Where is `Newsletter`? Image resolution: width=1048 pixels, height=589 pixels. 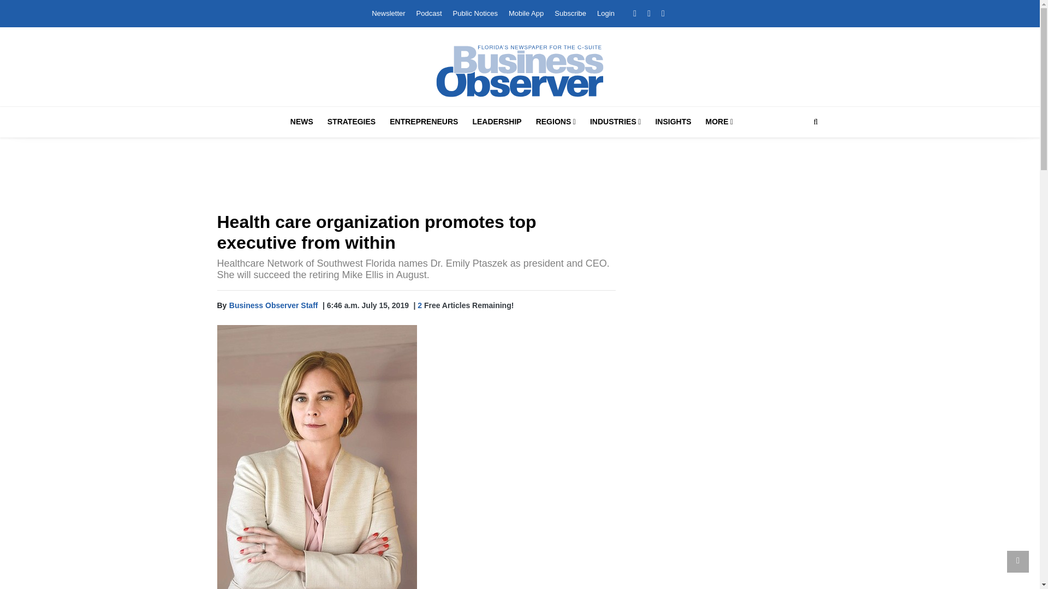 Newsletter is located at coordinates (388, 13).